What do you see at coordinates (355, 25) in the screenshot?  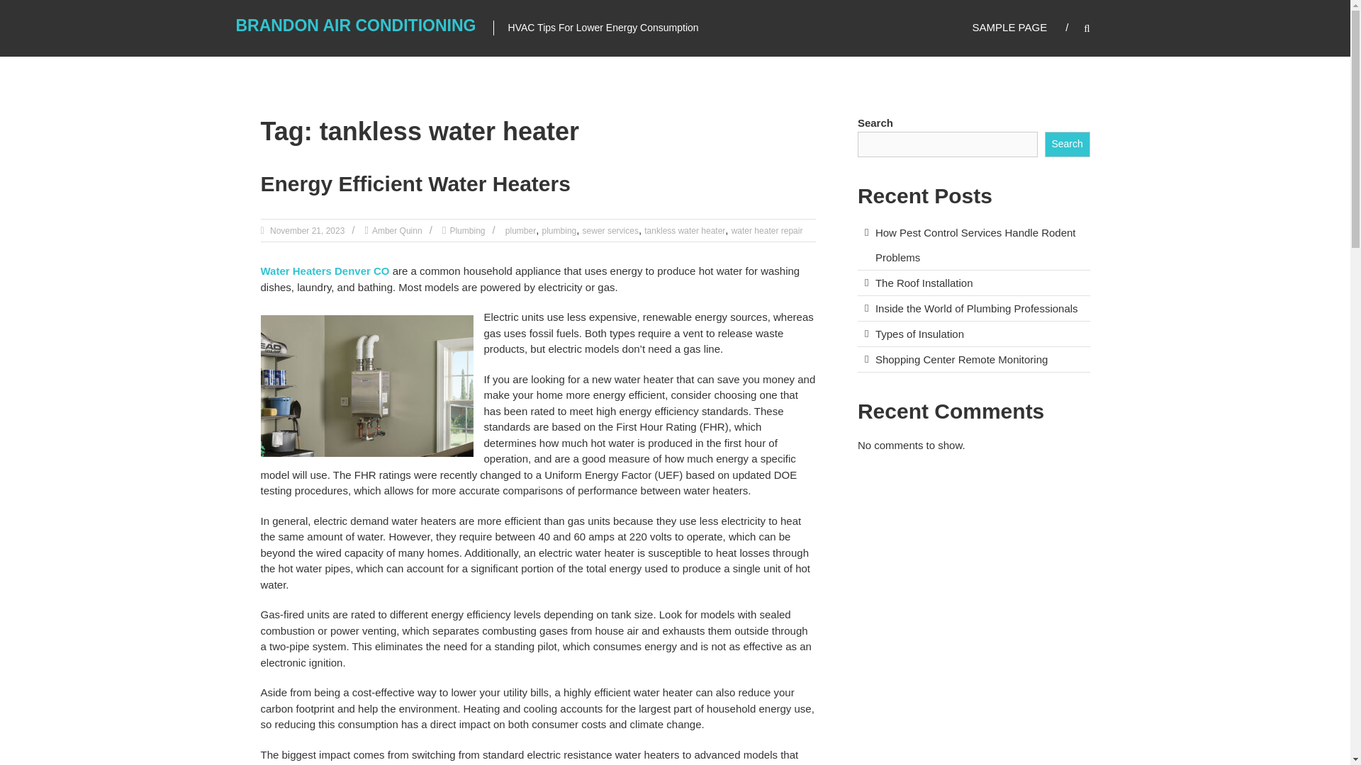 I see `BRANDON AIR CONDITIONING` at bounding box center [355, 25].